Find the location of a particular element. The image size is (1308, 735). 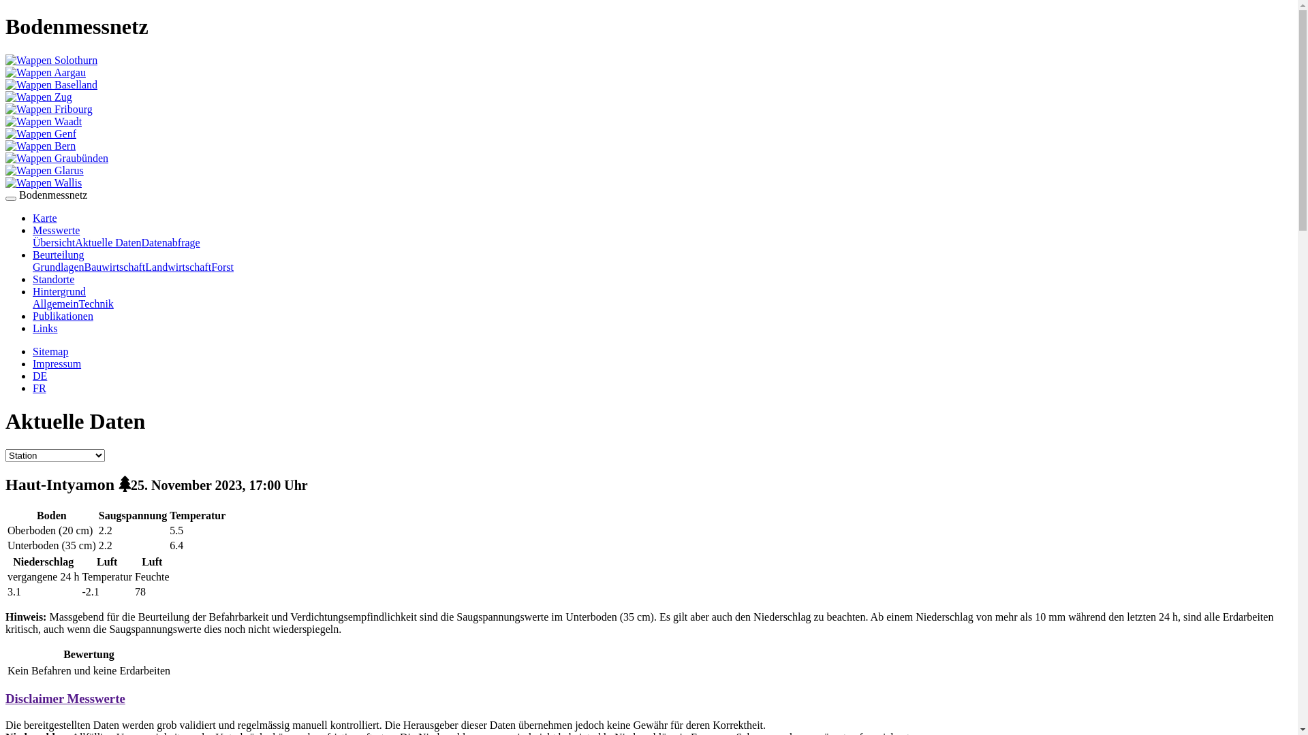

Messwerte is located at coordinates (56, 230).